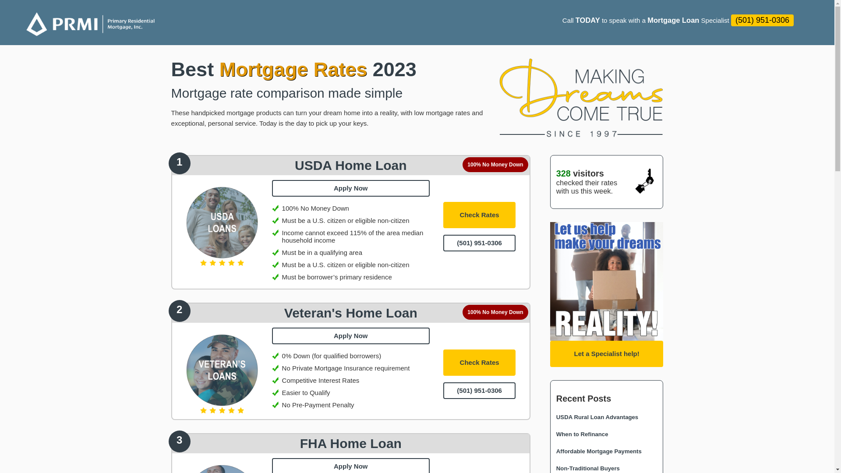  I want to click on Non-Traditional Buyers, so click(588, 469).